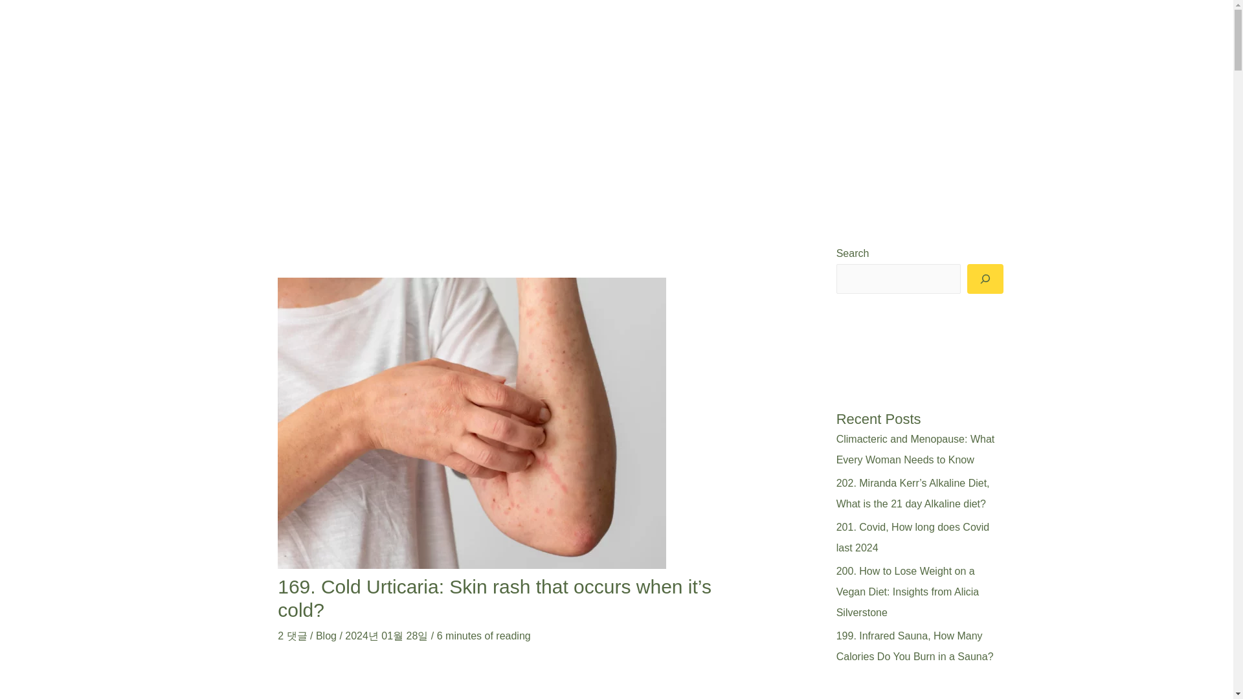 The width and height of the screenshot is (1243, 699). I want to click on Advertisement, so click(607, 682).